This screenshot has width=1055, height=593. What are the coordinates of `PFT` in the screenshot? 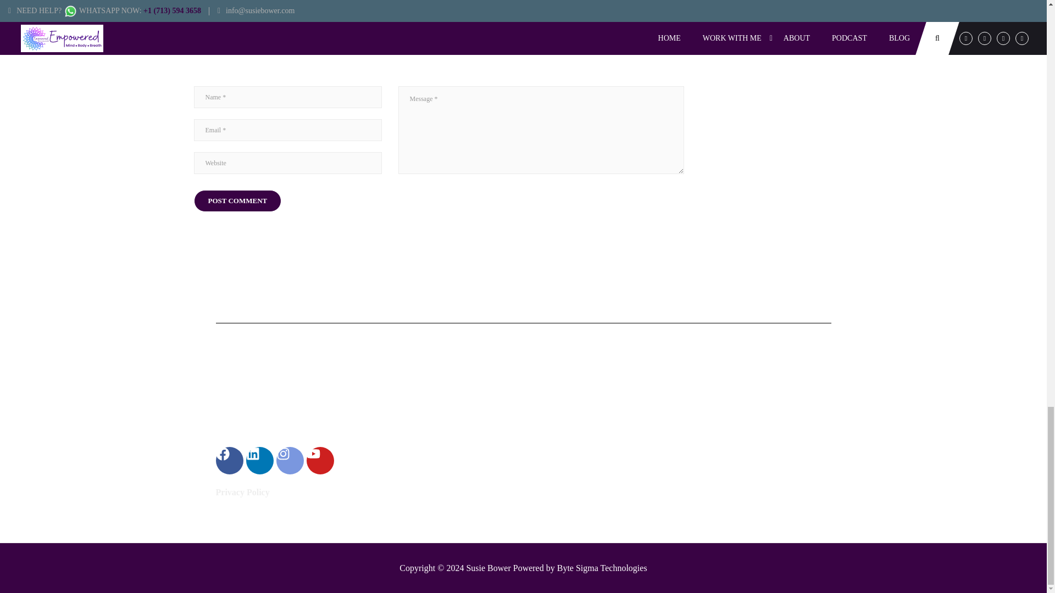 It's located at (575, 385).